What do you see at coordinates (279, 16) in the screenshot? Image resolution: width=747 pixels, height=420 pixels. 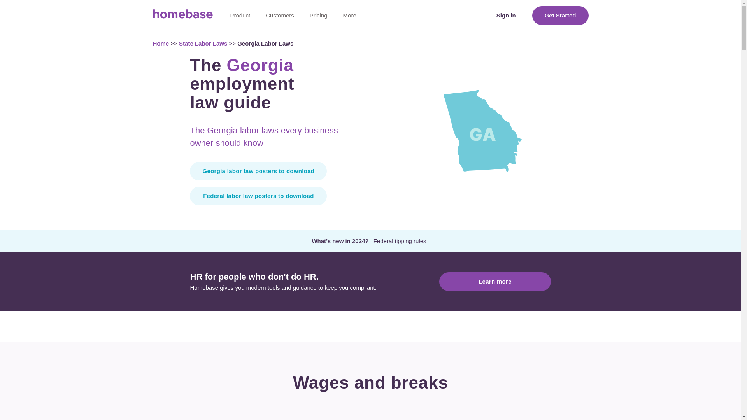 I see `Customers` at bounding box center [279, 16].